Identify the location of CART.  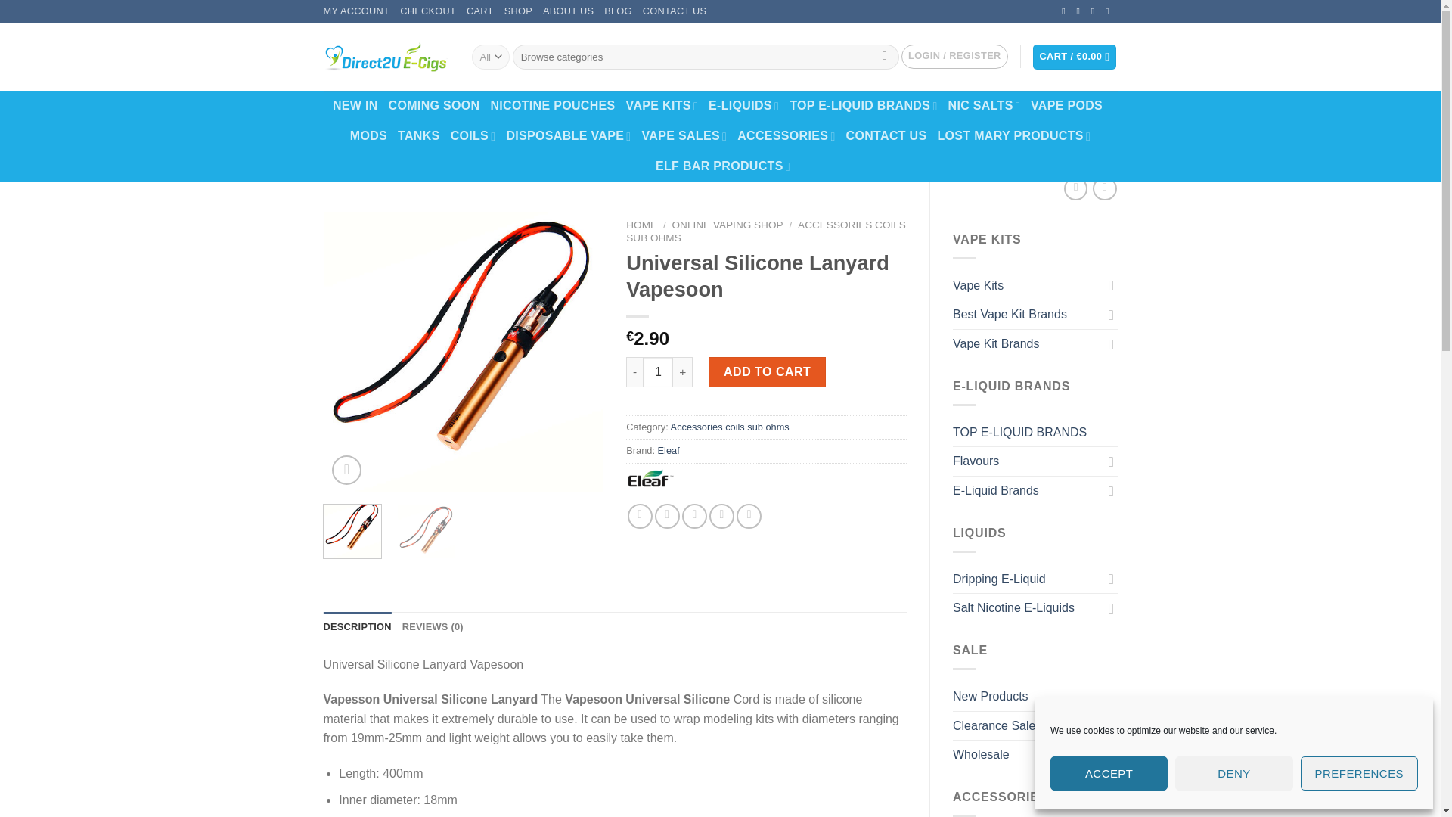
(479, 11).